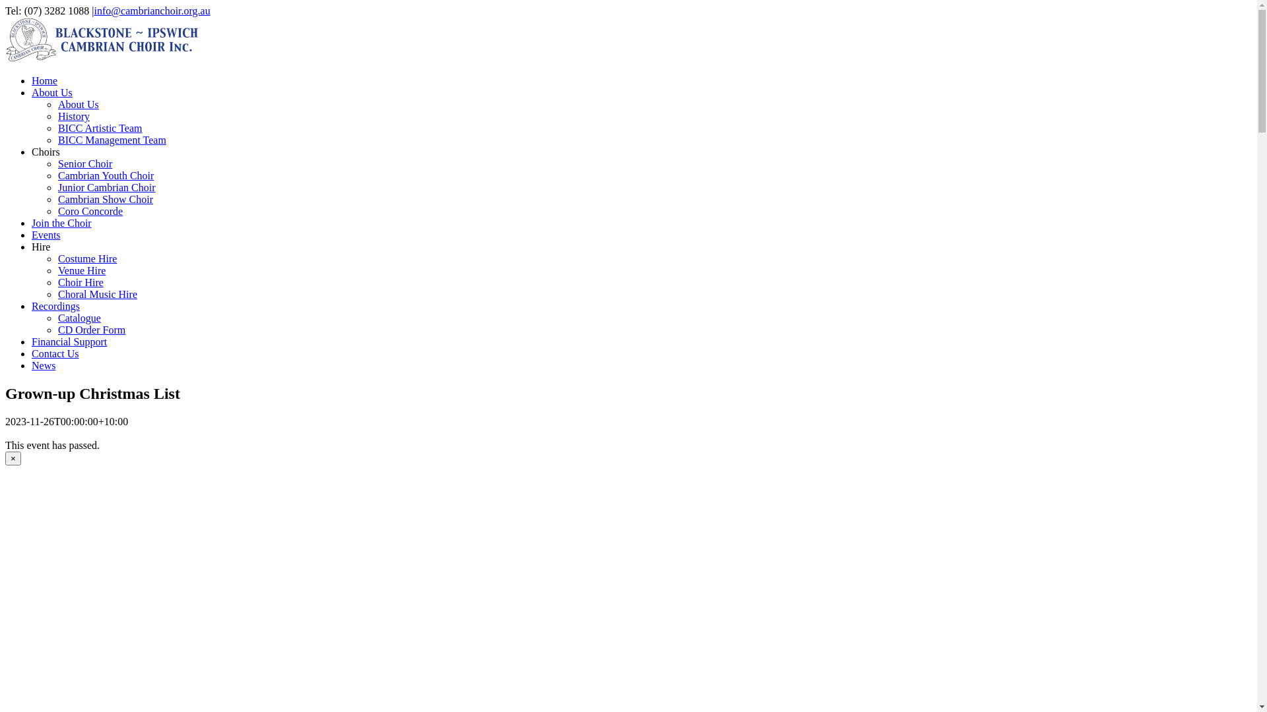 The width and height of the screenshot is (1267, 712). What do you see at coordinates (81, 282) in the screenshot?
I see `Choir Hire` at bounding box center [81, 282].